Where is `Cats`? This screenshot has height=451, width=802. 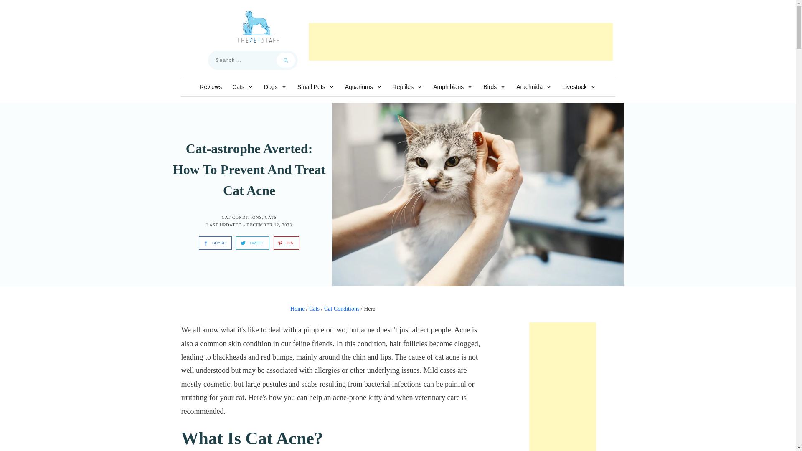
Cats is located at coordinates (271, 217).